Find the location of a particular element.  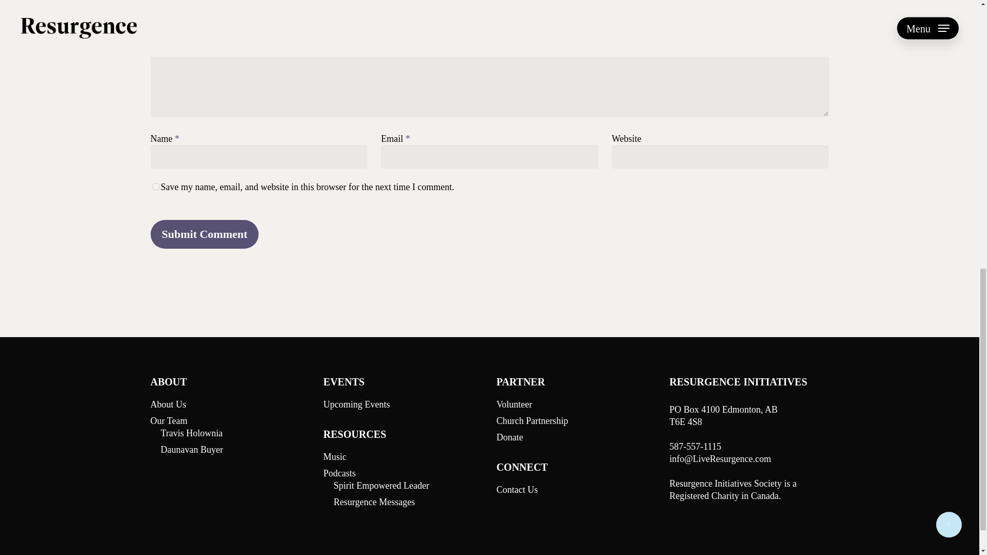

Volunteer is located at coordinates (576, 404).